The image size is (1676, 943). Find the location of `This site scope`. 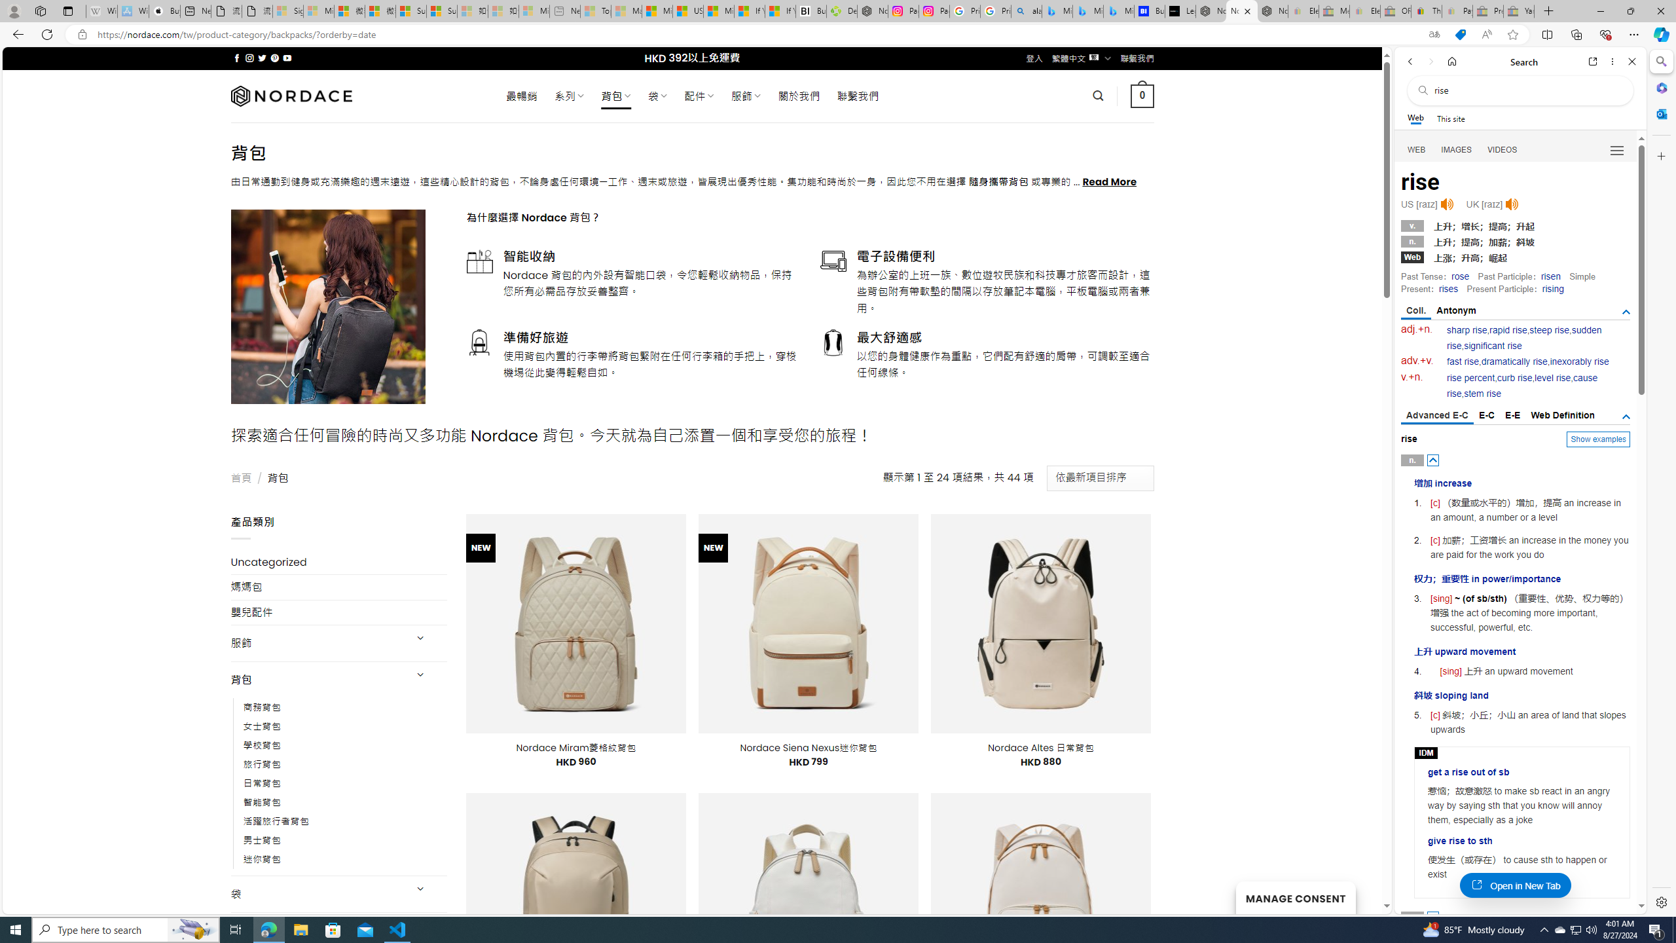

This site scope is located at coordinates (1450, 118).